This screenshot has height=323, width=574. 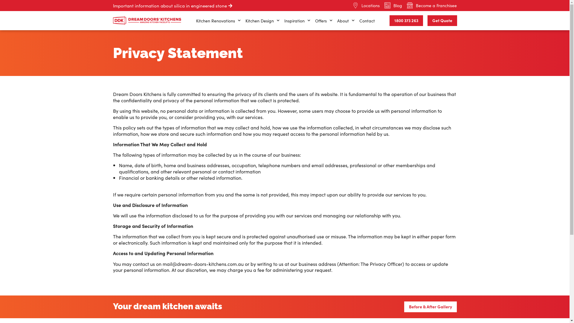 What do you see at coordinates (173, 6) in the screenshot?
I see `Important information about silica in engineered stone` at bounding box center [173, 6].